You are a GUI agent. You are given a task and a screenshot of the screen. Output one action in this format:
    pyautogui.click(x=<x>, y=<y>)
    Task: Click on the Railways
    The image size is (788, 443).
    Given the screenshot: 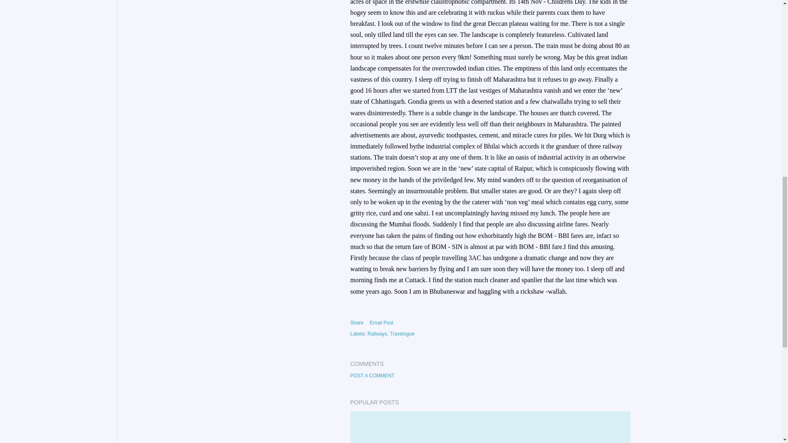 What is the action you would take?
    pyautogui.click(x=378, y=333)
    